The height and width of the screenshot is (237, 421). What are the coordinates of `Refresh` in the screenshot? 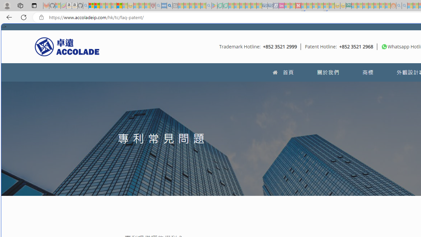 It's located at (24, 17).